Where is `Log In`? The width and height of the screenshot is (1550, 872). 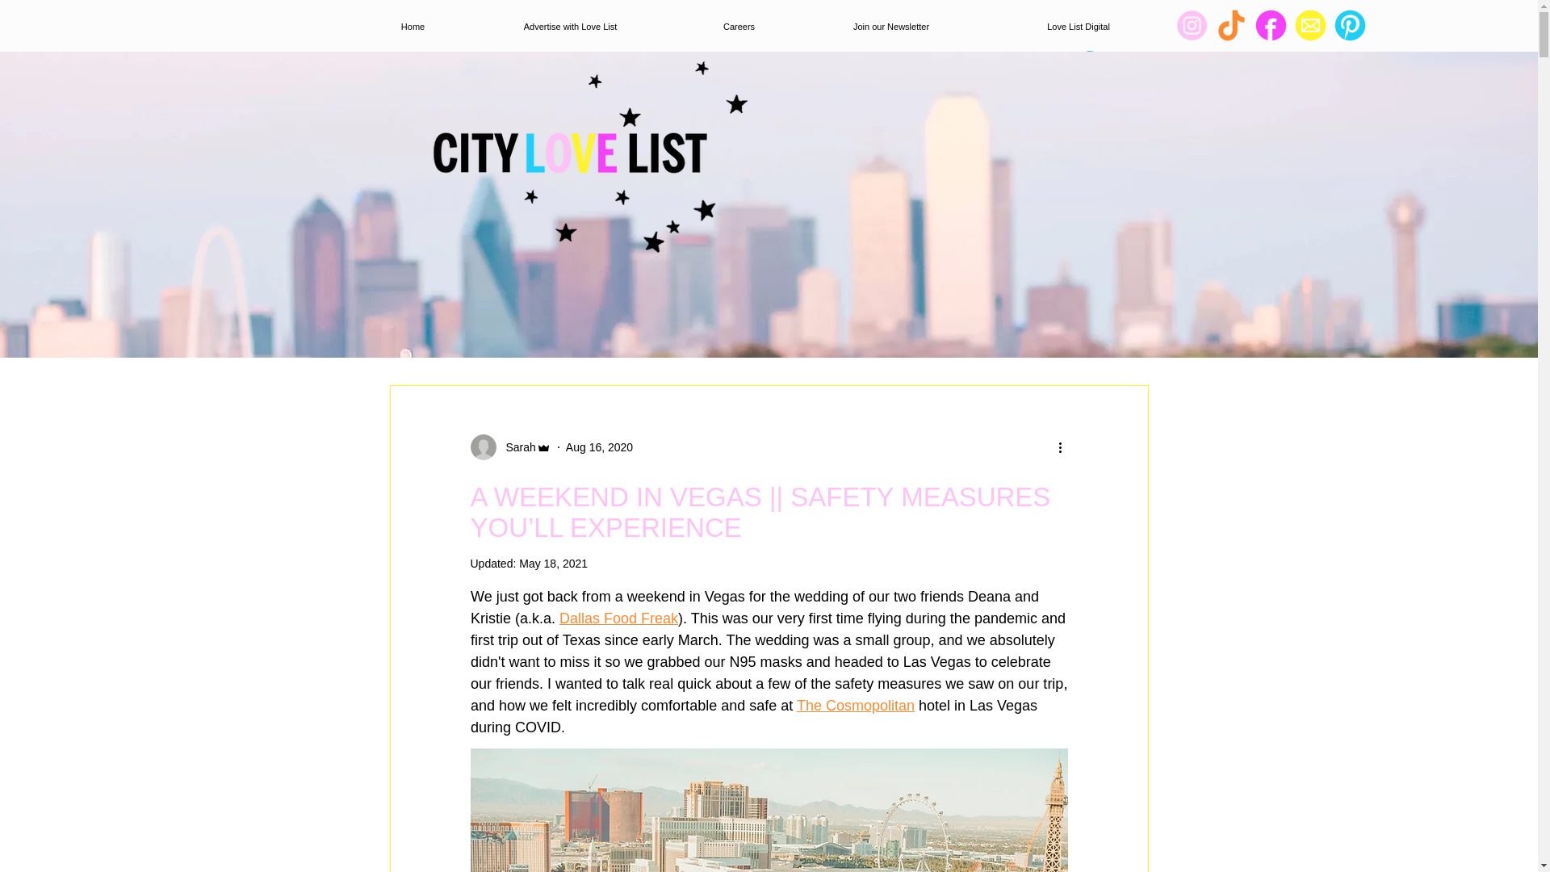 Log In is located at coordinates (1112, 61).